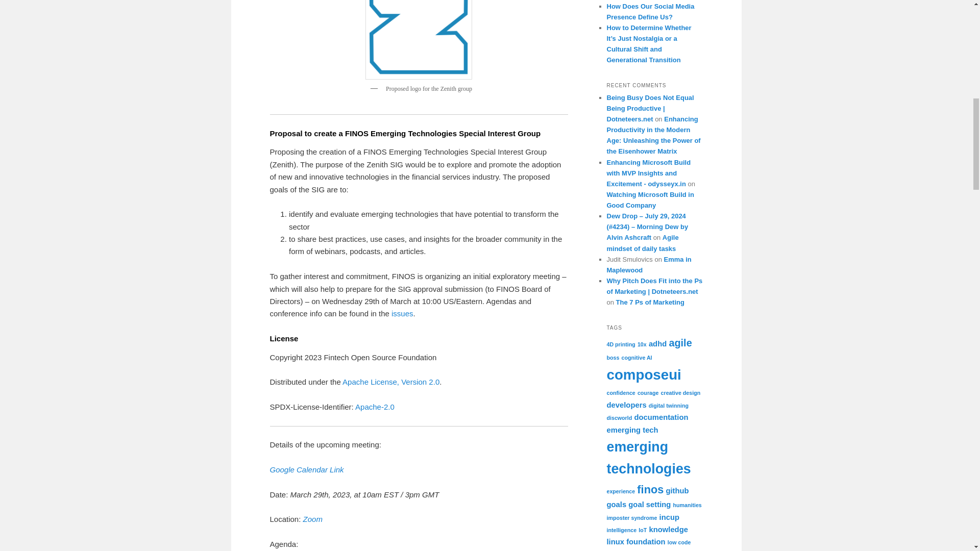  What do you see at coordinates (390, 382) in the screenshot?
I see `Apache License, Version 2.0` at bounding box center [390, 382].